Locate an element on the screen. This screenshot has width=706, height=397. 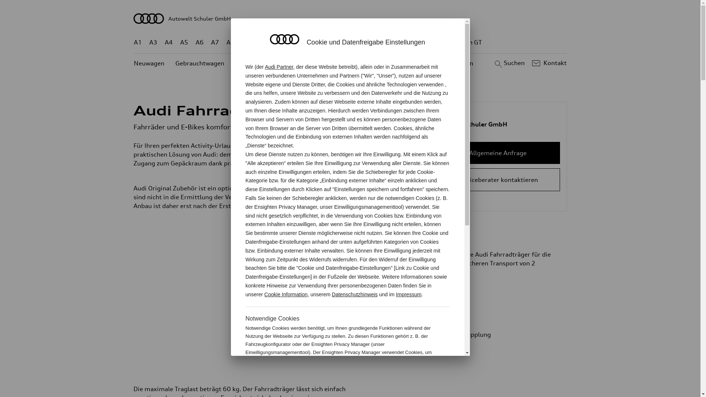
A4 is located at coordinates (169, 43).